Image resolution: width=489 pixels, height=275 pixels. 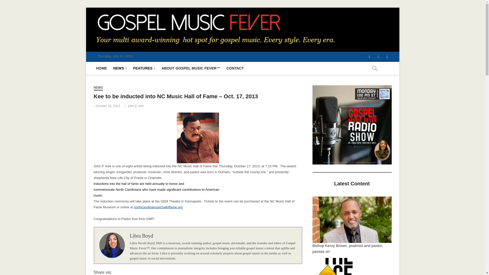 What do you see at coordinates (137, 106) in the screenshot?
I see `john p. kee` at bounding box center [137, 106].